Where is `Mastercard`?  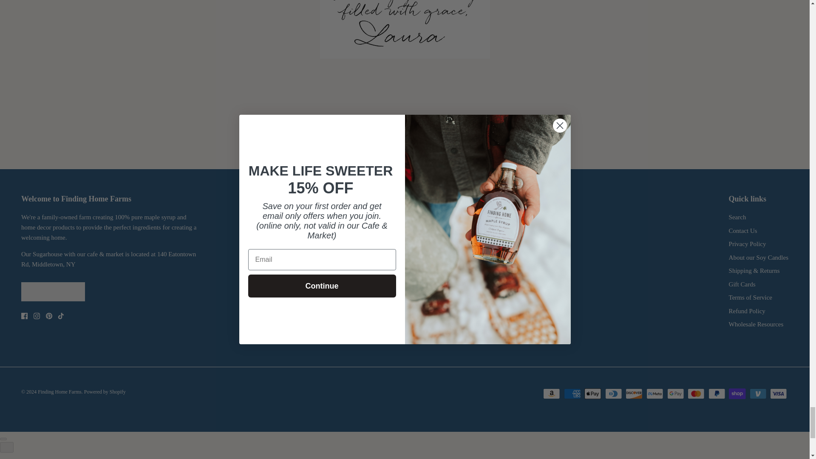 Mastercard is located at coordinates (696, 394).